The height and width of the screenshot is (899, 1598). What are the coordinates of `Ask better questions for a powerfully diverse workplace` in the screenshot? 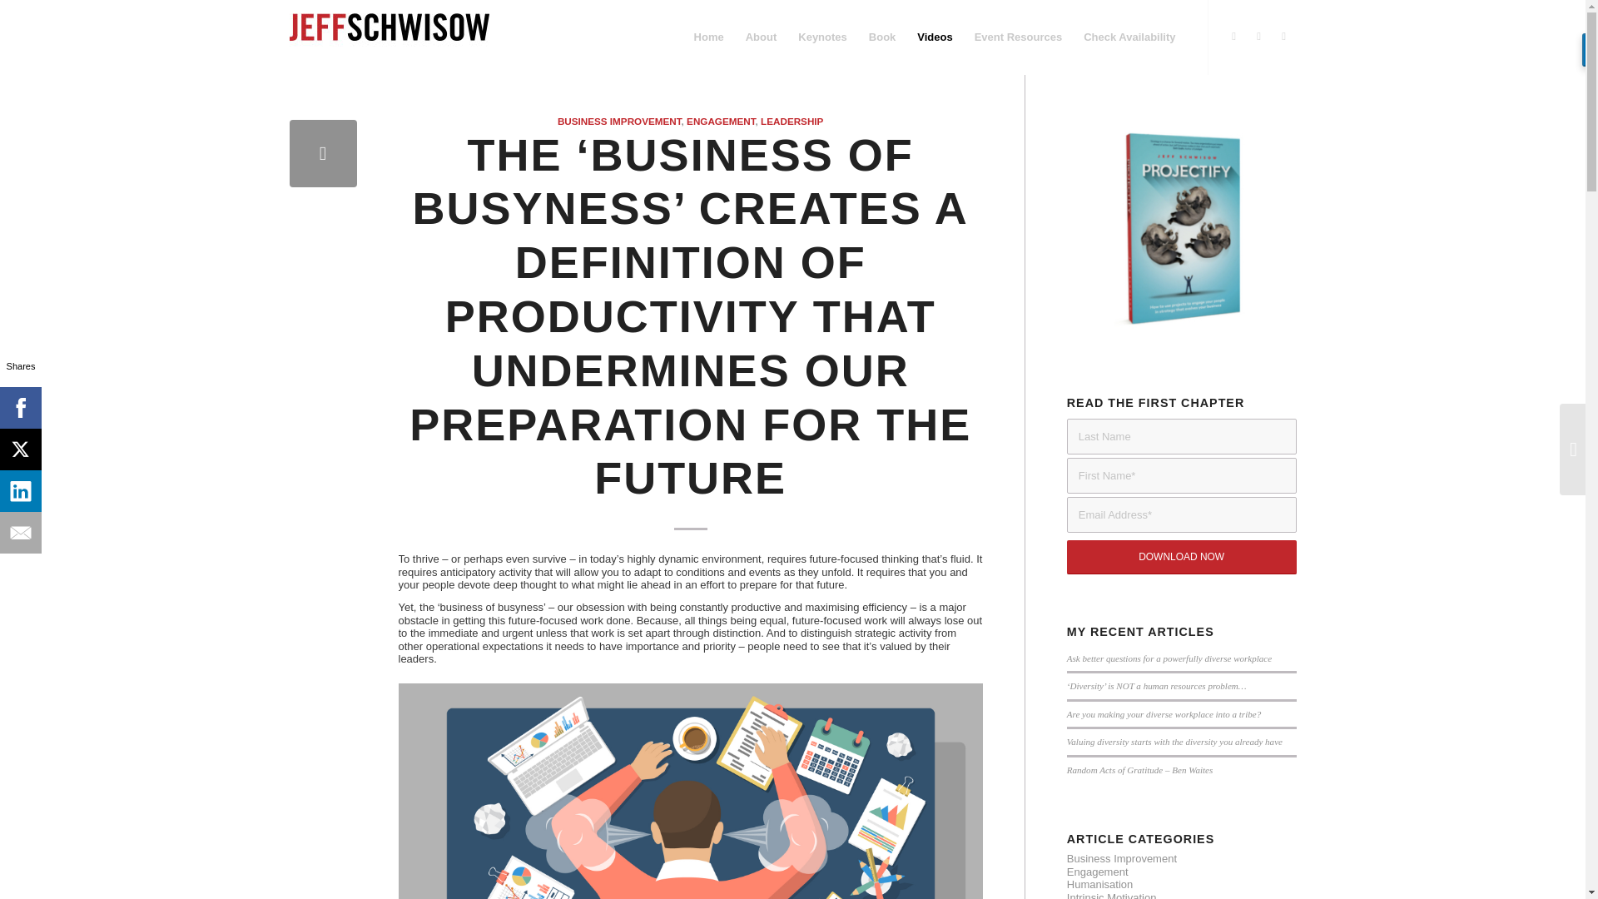 It's located at (1169, 658).